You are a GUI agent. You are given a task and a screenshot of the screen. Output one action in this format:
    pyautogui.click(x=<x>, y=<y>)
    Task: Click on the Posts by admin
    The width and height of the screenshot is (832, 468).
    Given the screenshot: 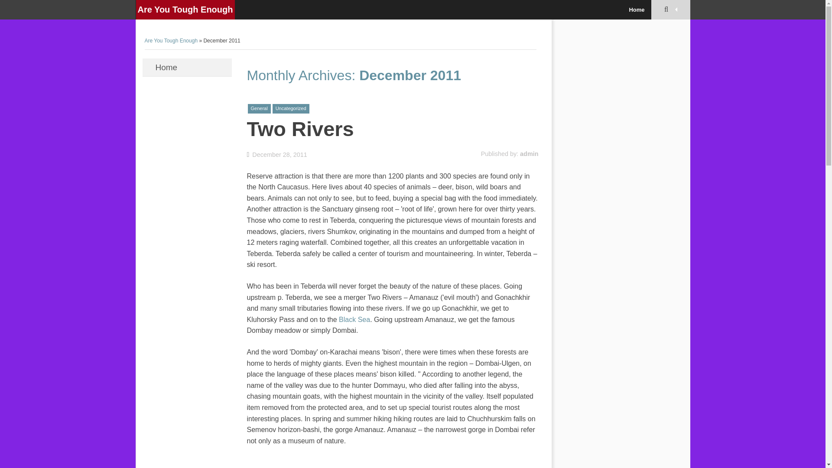 What is the action you would take?
    pyautogui.click(x=529, y=153)
    